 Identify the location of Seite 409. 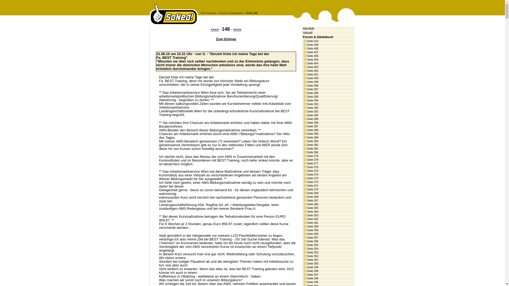
(312, 45).